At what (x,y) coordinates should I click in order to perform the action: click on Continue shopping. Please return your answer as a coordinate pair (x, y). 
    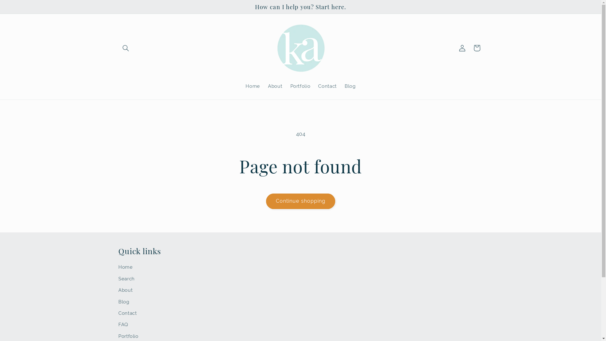
    Looking at the image, I should click on (301, 201).